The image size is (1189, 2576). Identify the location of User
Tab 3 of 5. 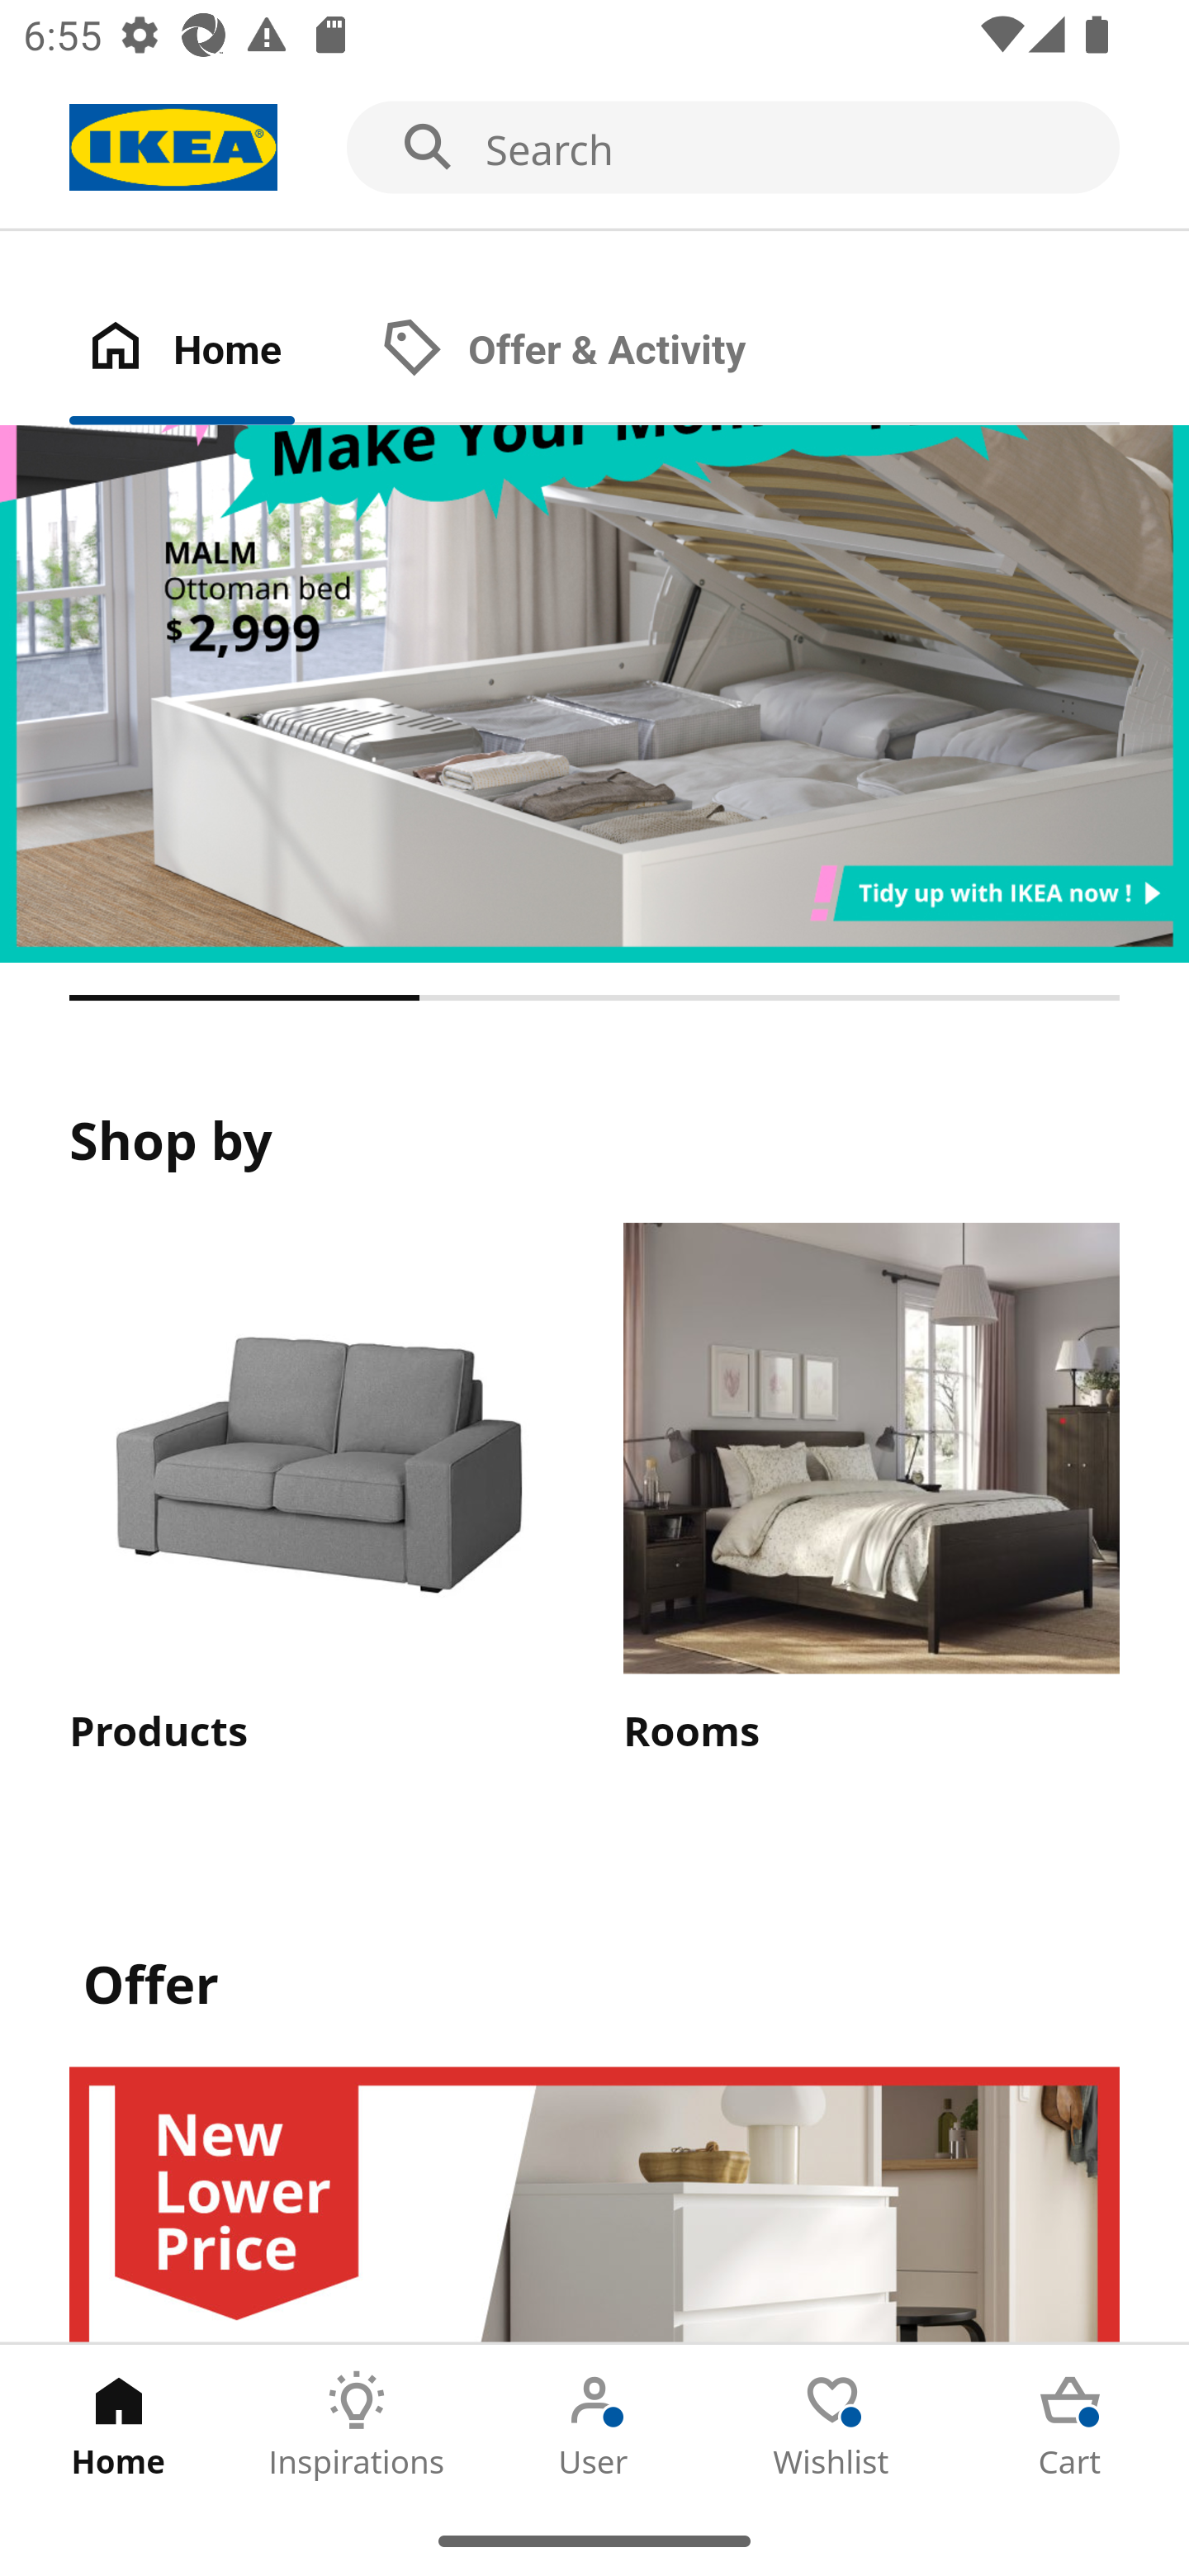
(594, 2425).